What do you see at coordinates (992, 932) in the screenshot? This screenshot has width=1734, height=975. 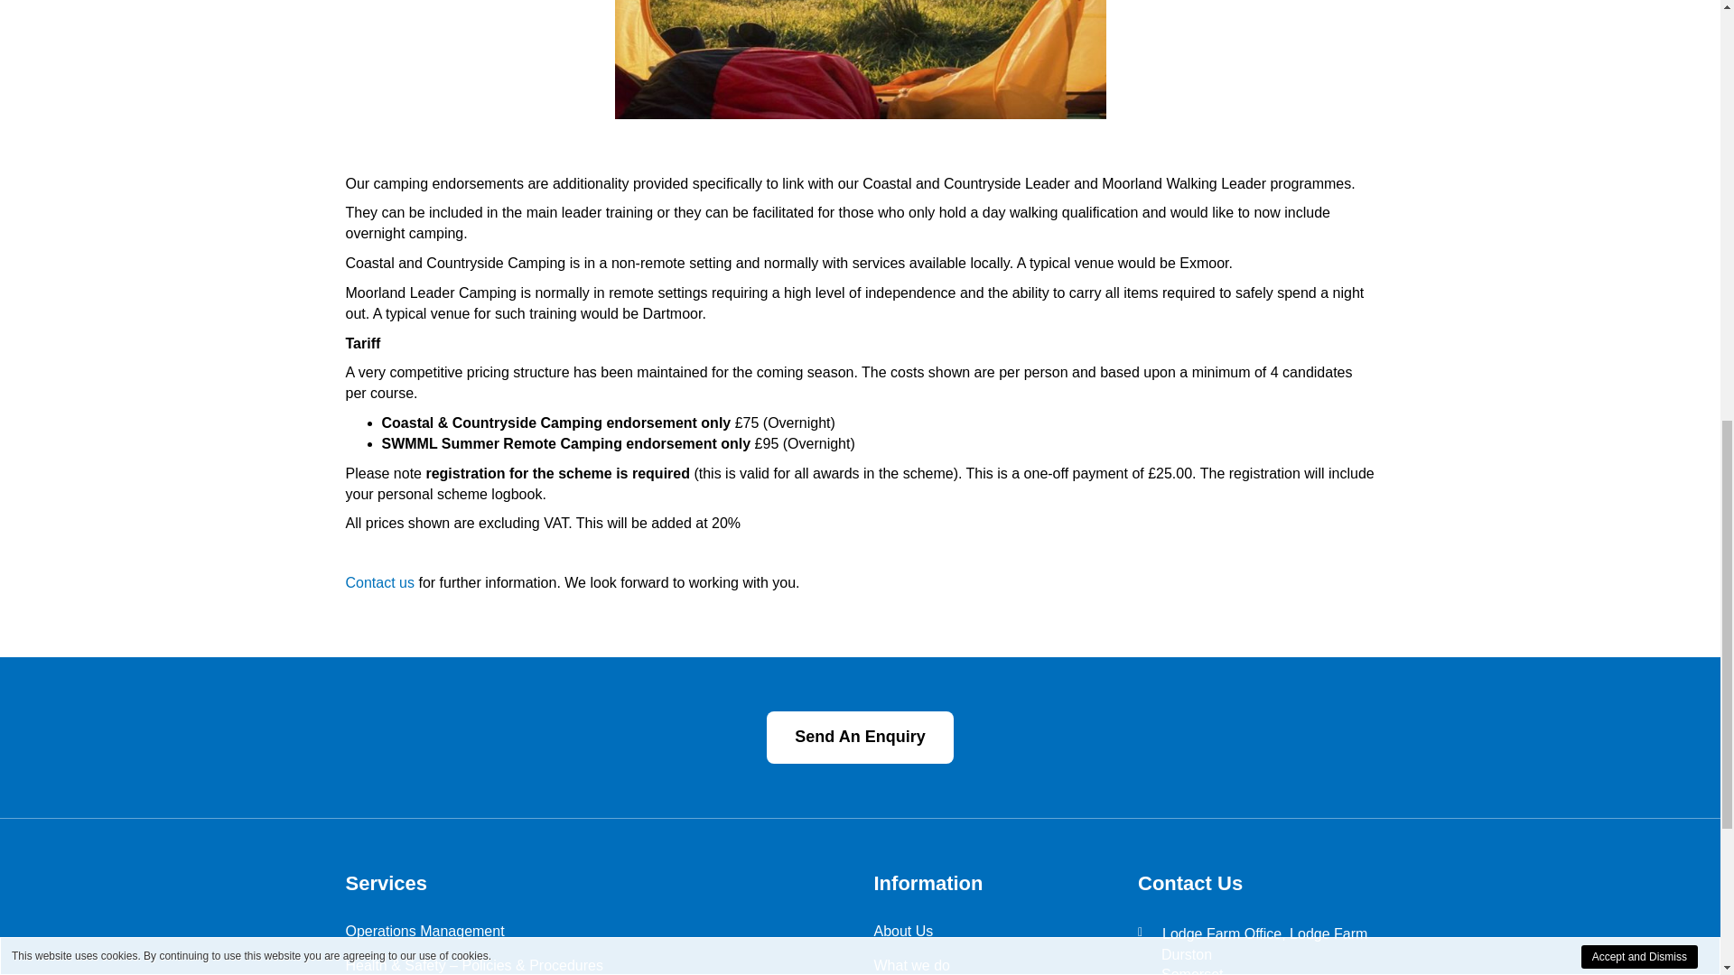 I see `About Us` at bounding box center [992, 932].